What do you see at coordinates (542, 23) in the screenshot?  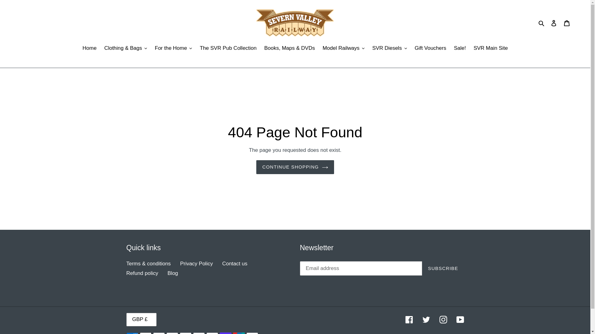 I see `Search` at bounding box center [542, 23].